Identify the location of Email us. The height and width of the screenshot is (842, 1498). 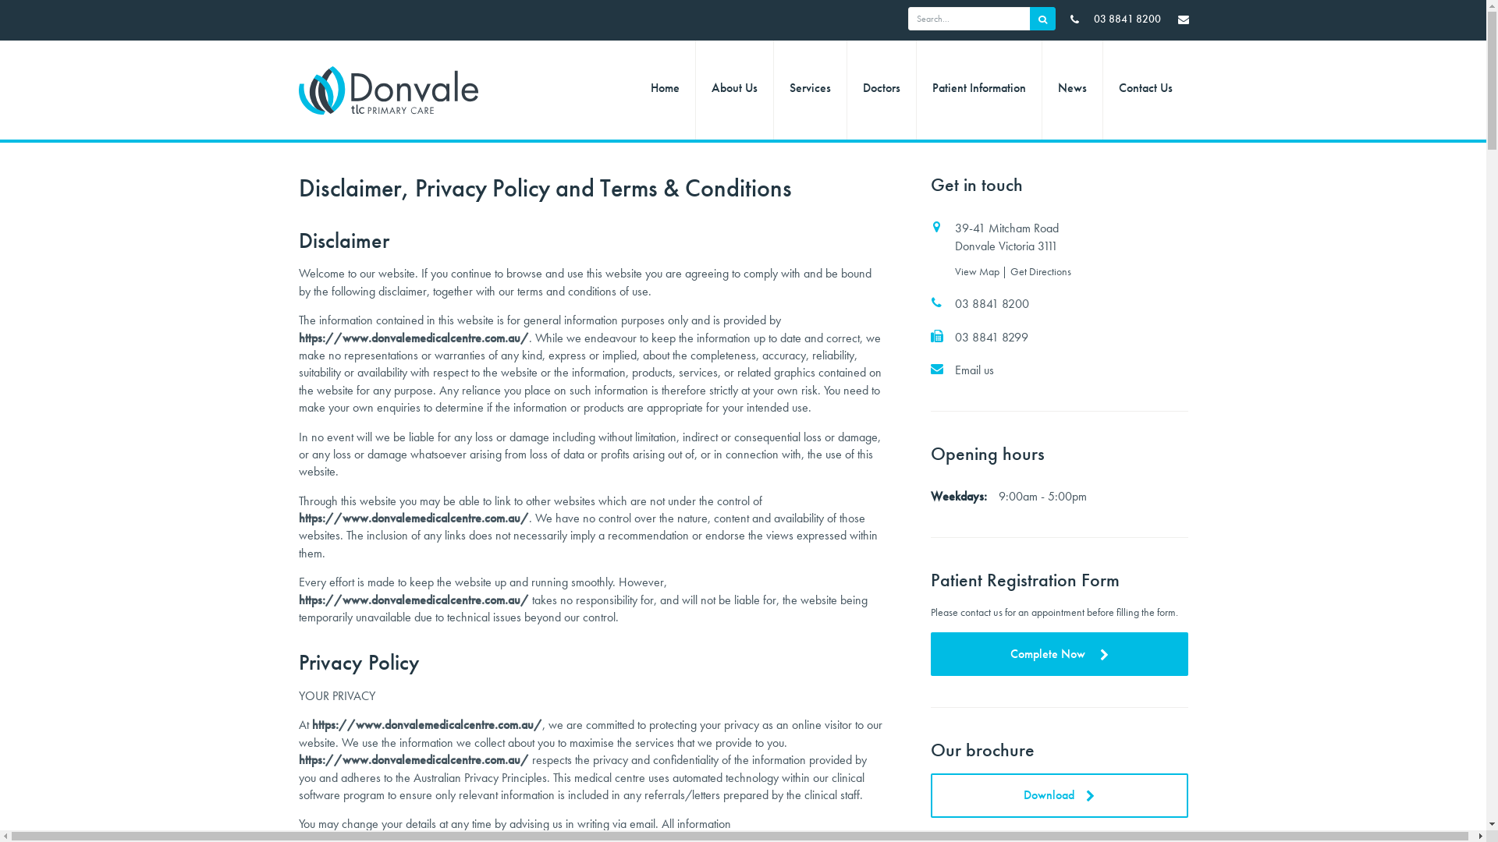
(1060, 370).